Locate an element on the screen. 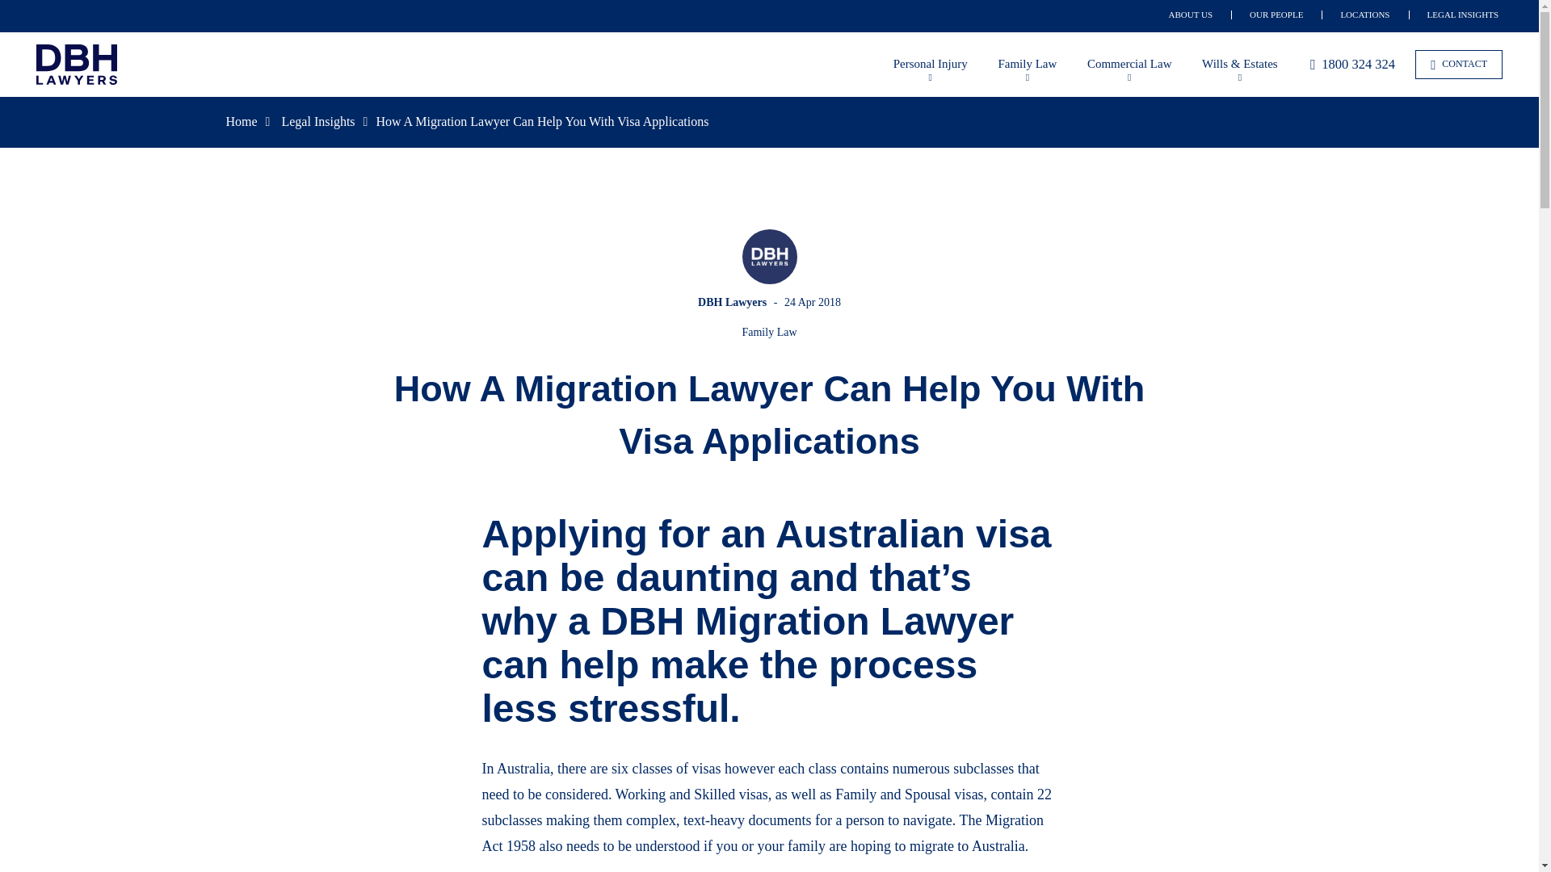 The height and width of the screenshot is (872, 1551). Commercial Law is located at coordinates (1129, 65).